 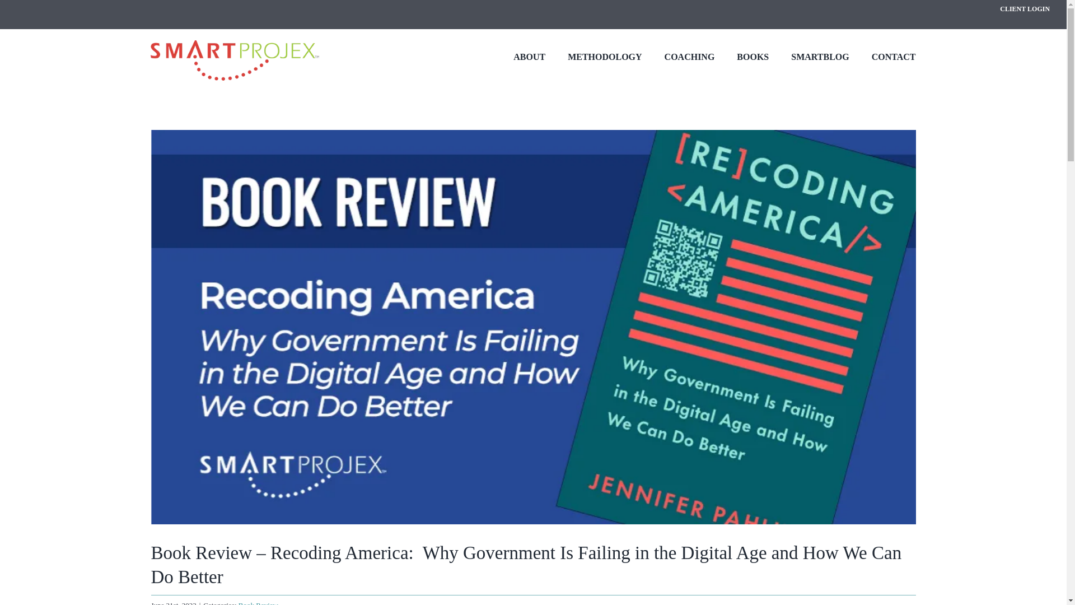 What do you see at coordinates (1025, 8) in the screenshot?
I see `CLIENT LOGIN` at bounding box center [1025, 8].